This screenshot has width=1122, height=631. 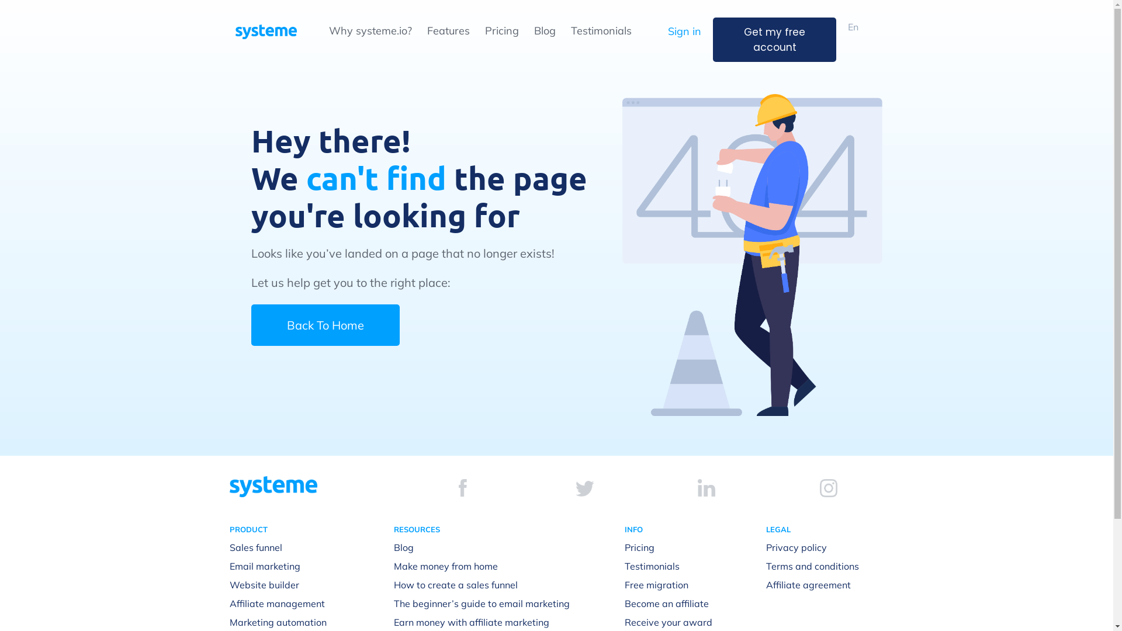 I want to click on Blog, so click(x=404, y=547).